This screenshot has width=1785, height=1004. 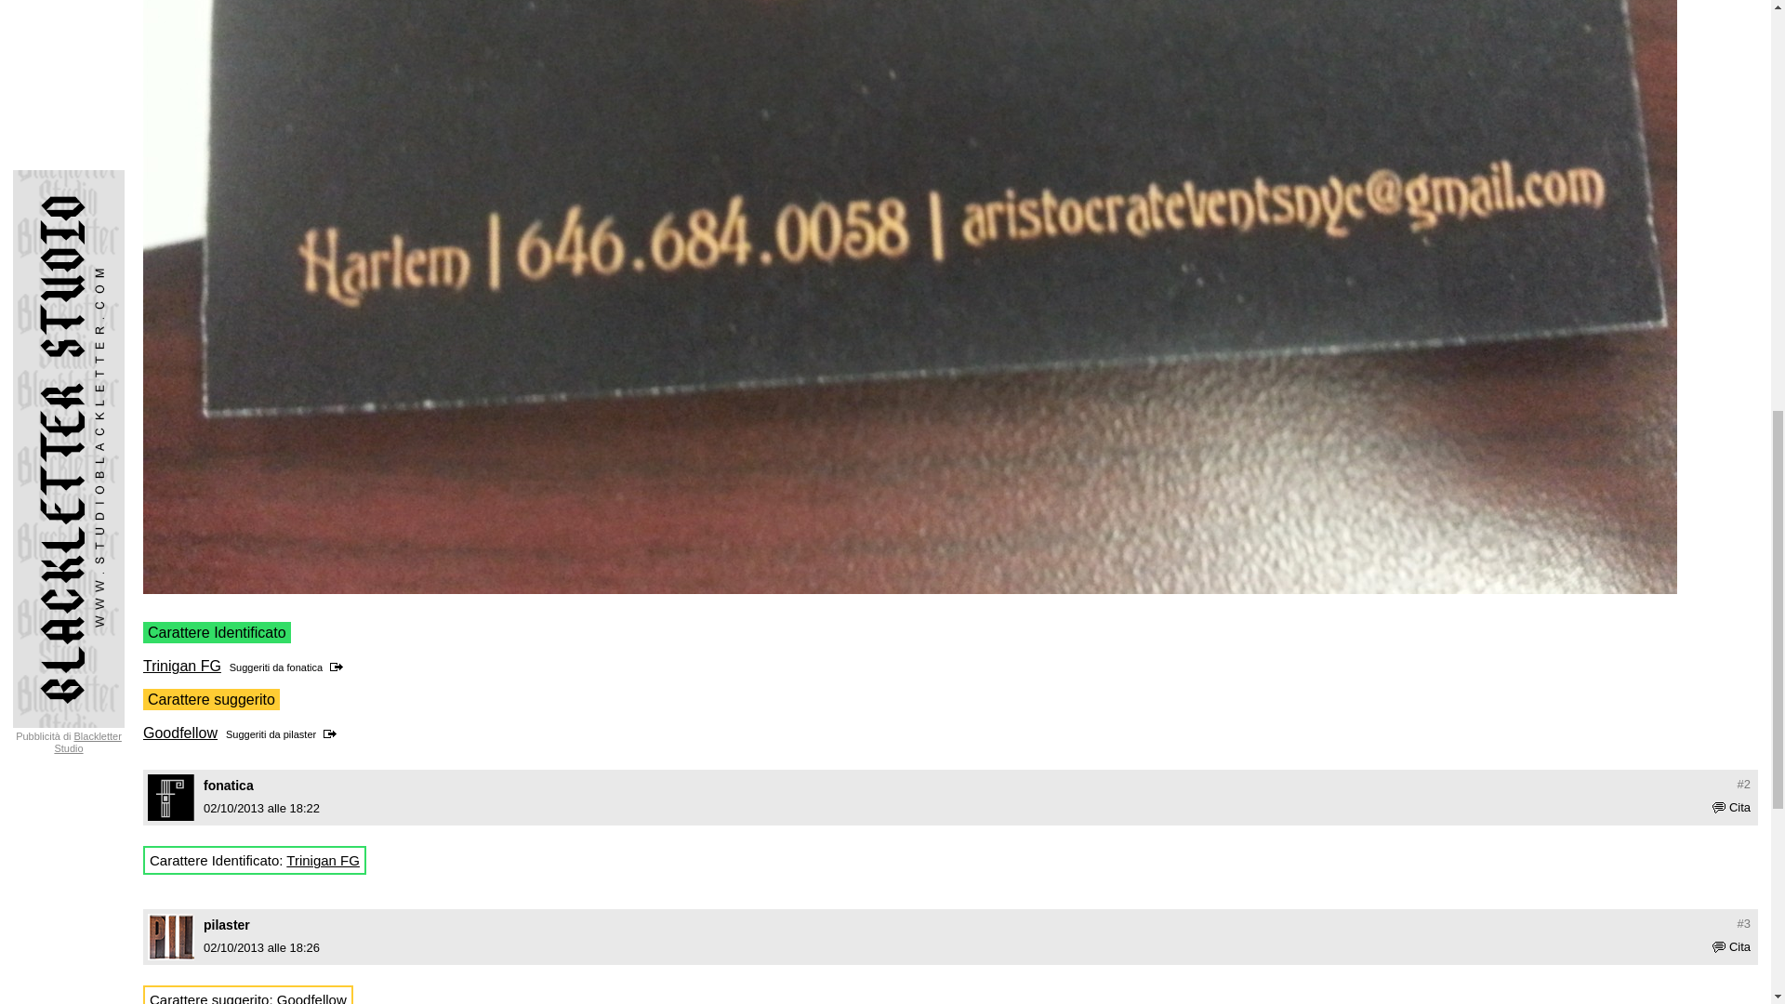 I want to click on Link a questo post, so click(x=1744, y=924).